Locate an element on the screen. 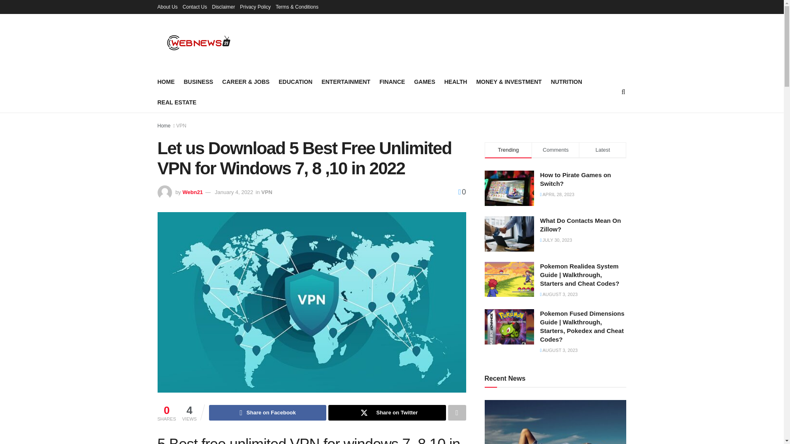 This screenshot has height=444, width=790. VPN is located at coordinates (181, 126).